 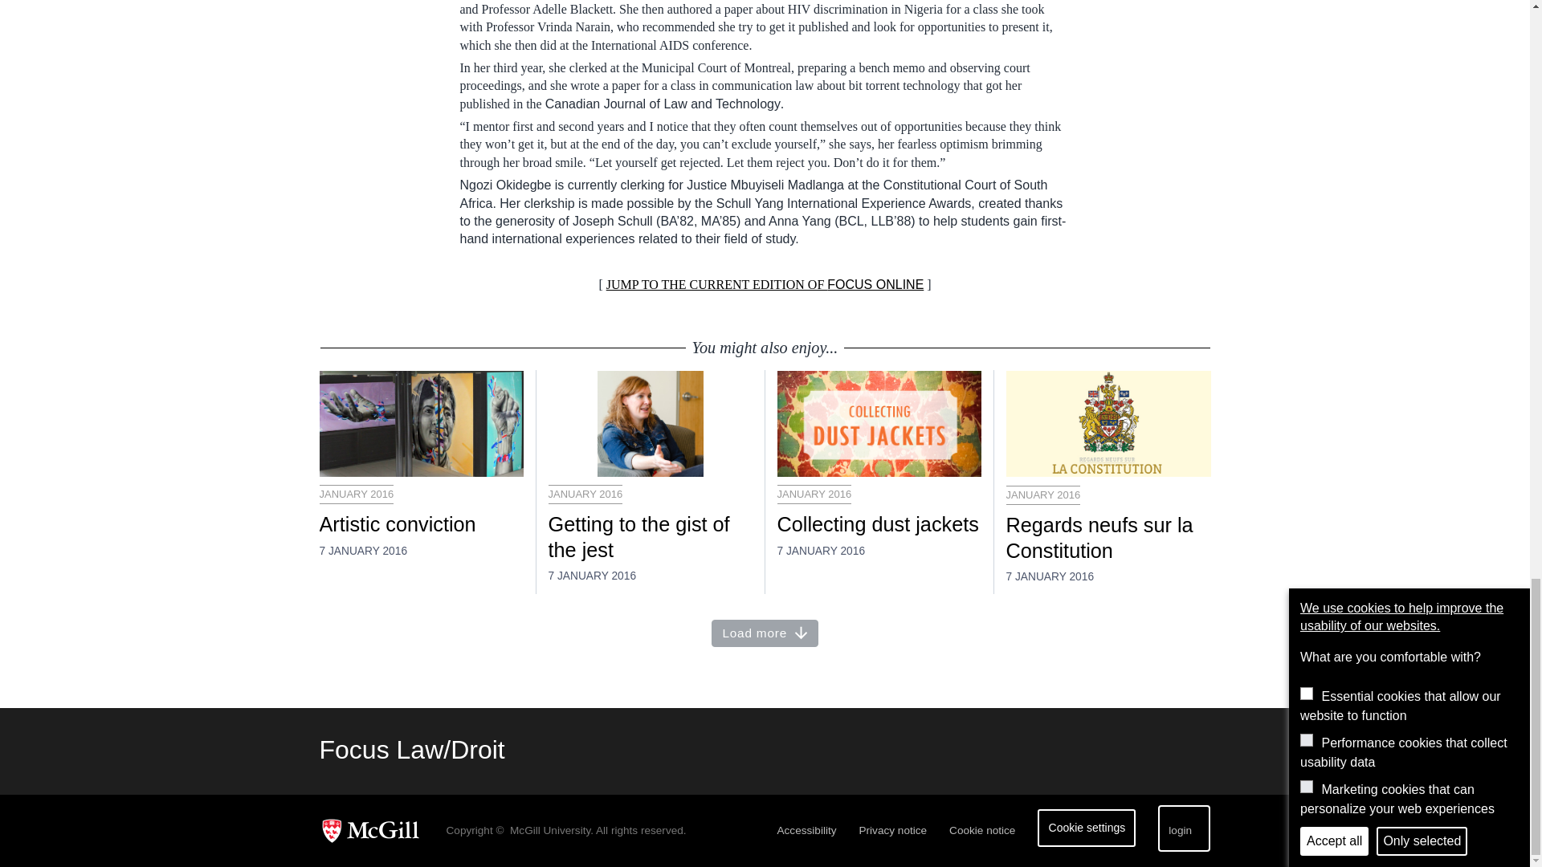 I want to click on Load more, so click(x=765, y=633).